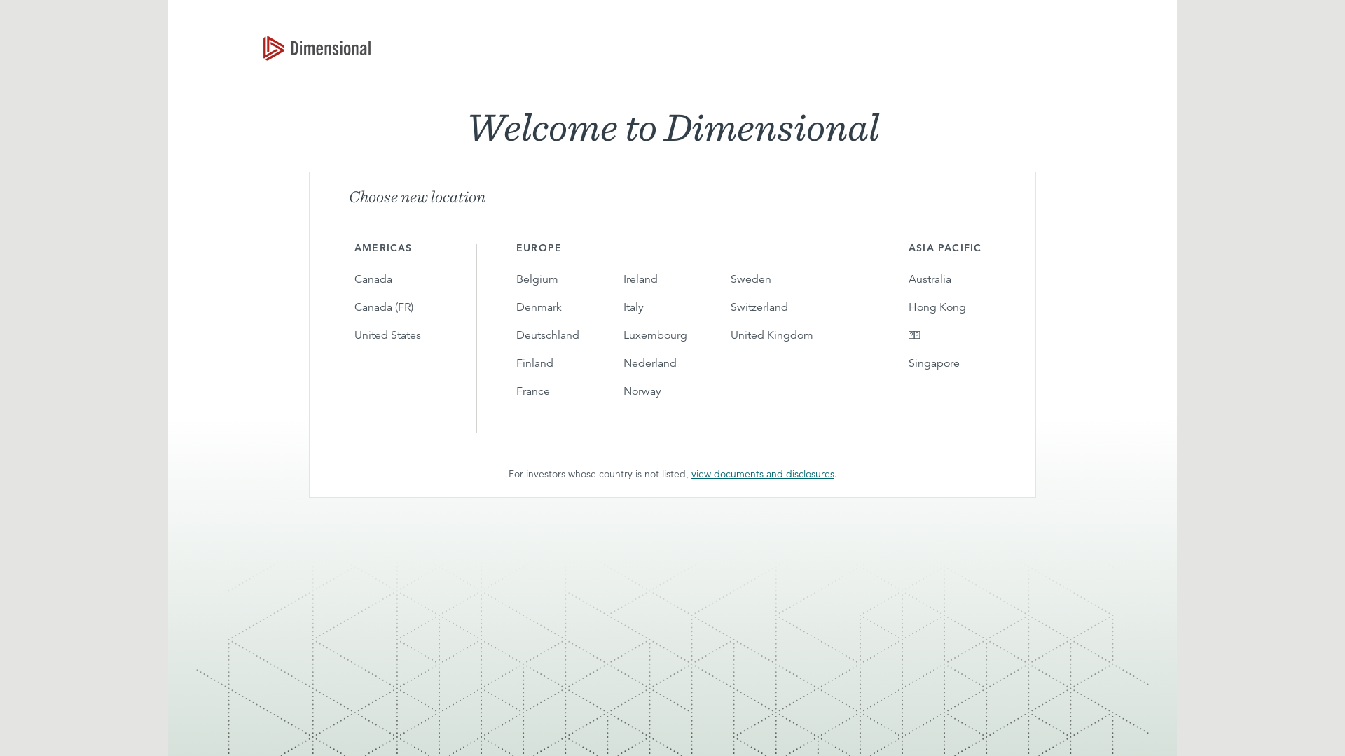  Describe the element at coordinates (950, 279) in the screenshot. I see `Australia` at that location.